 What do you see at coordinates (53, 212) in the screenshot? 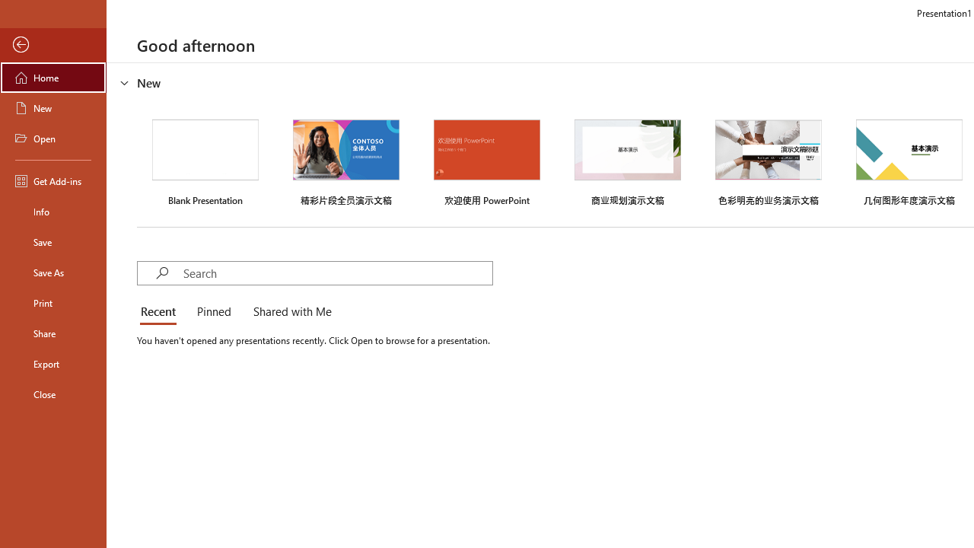
I see `Info` at bounding box center [53, 212].